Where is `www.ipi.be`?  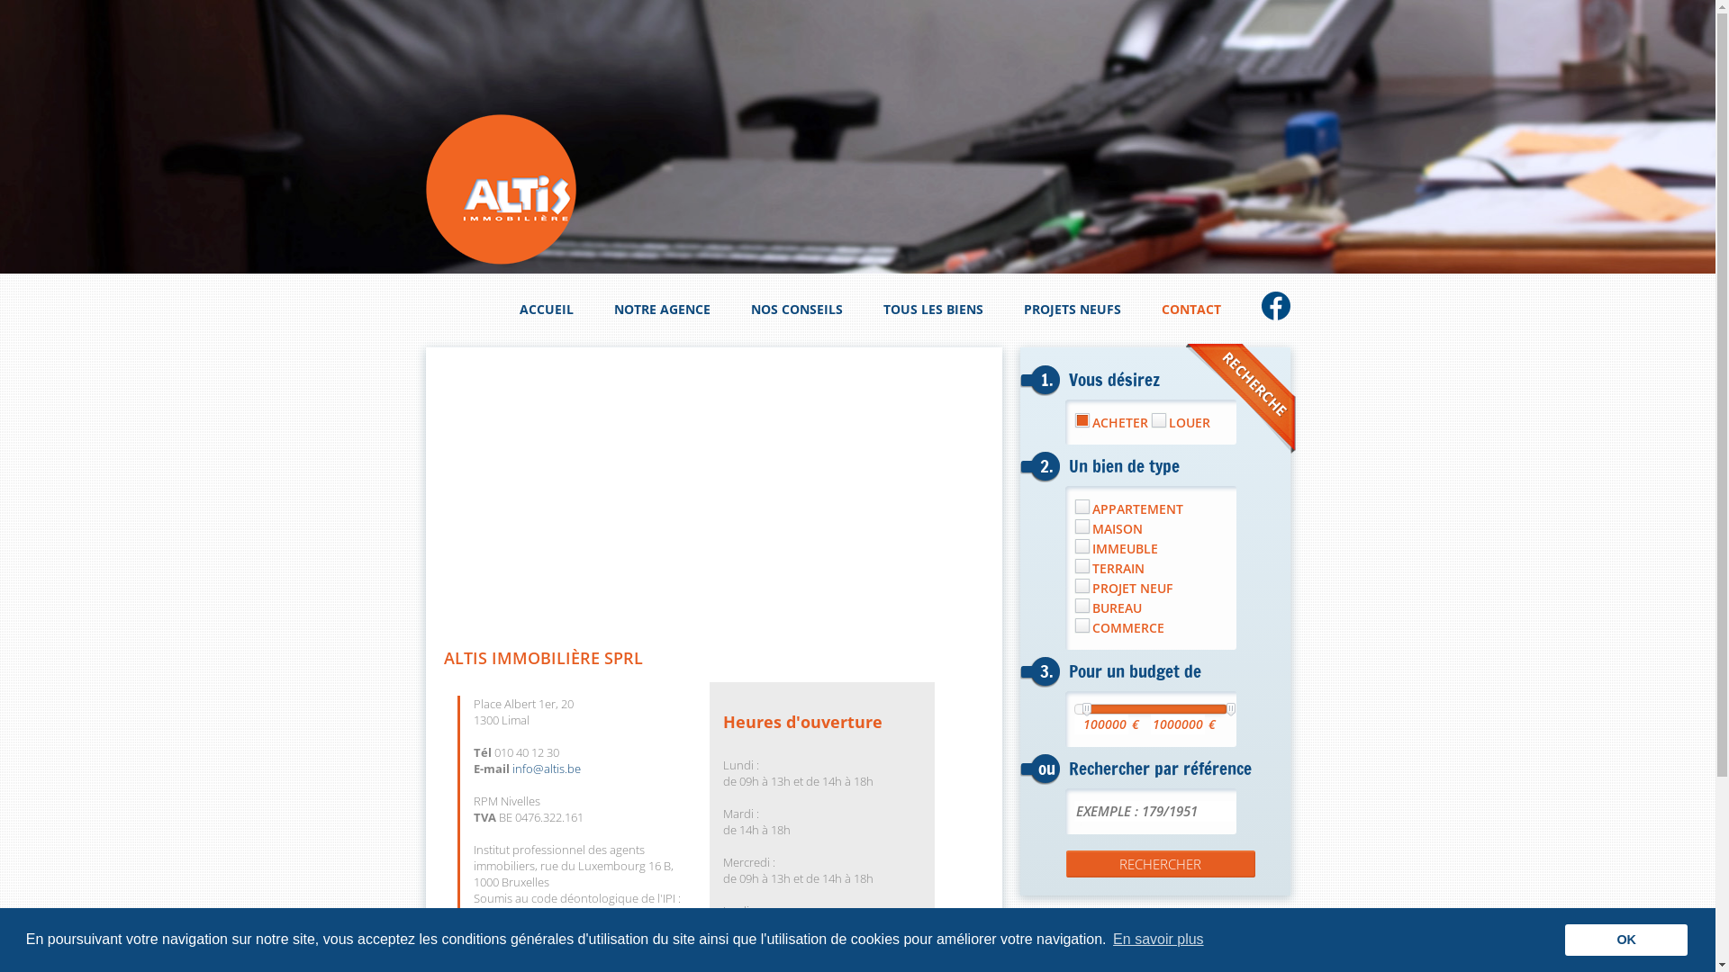 www.ipi.be is located at coordinates (502, 914).